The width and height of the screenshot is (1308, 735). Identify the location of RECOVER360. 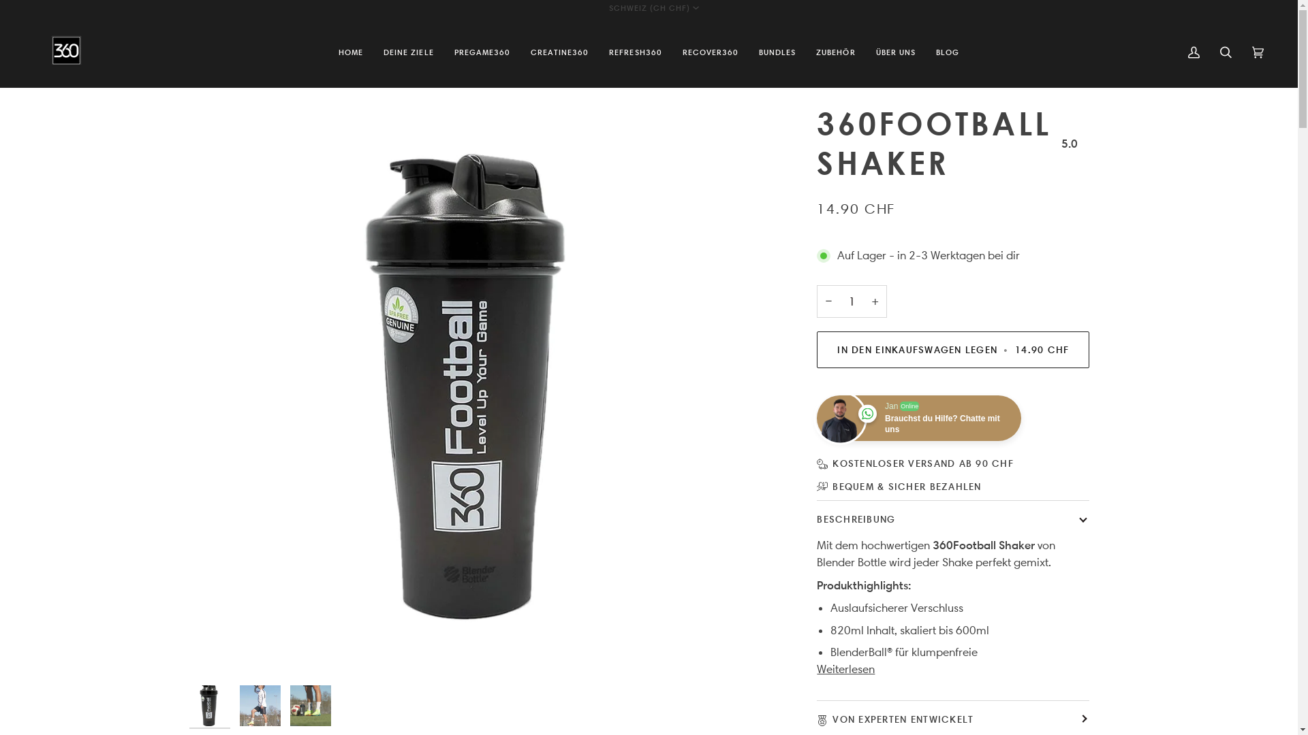
(711, 52).